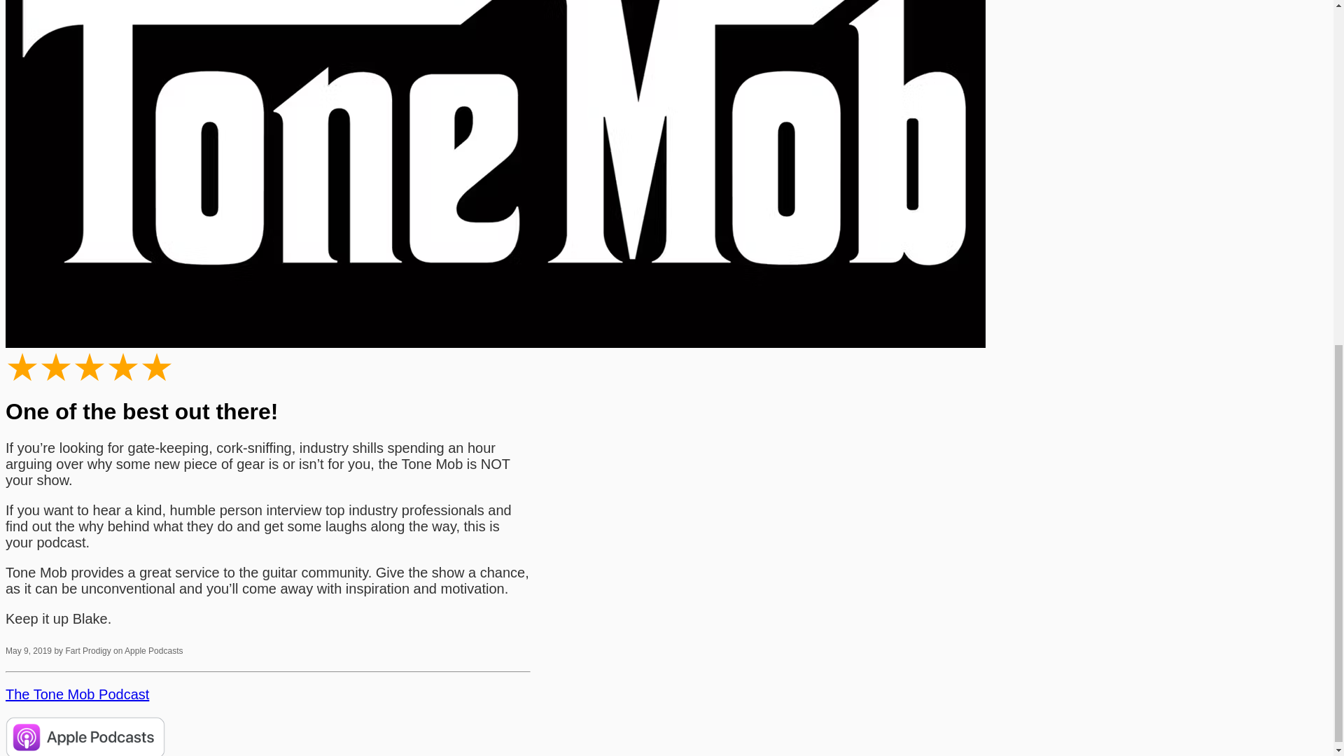  Describe the element at coordinates (77, 694) in the screenshot. I see `The Tone Mob Podcast` at that location.